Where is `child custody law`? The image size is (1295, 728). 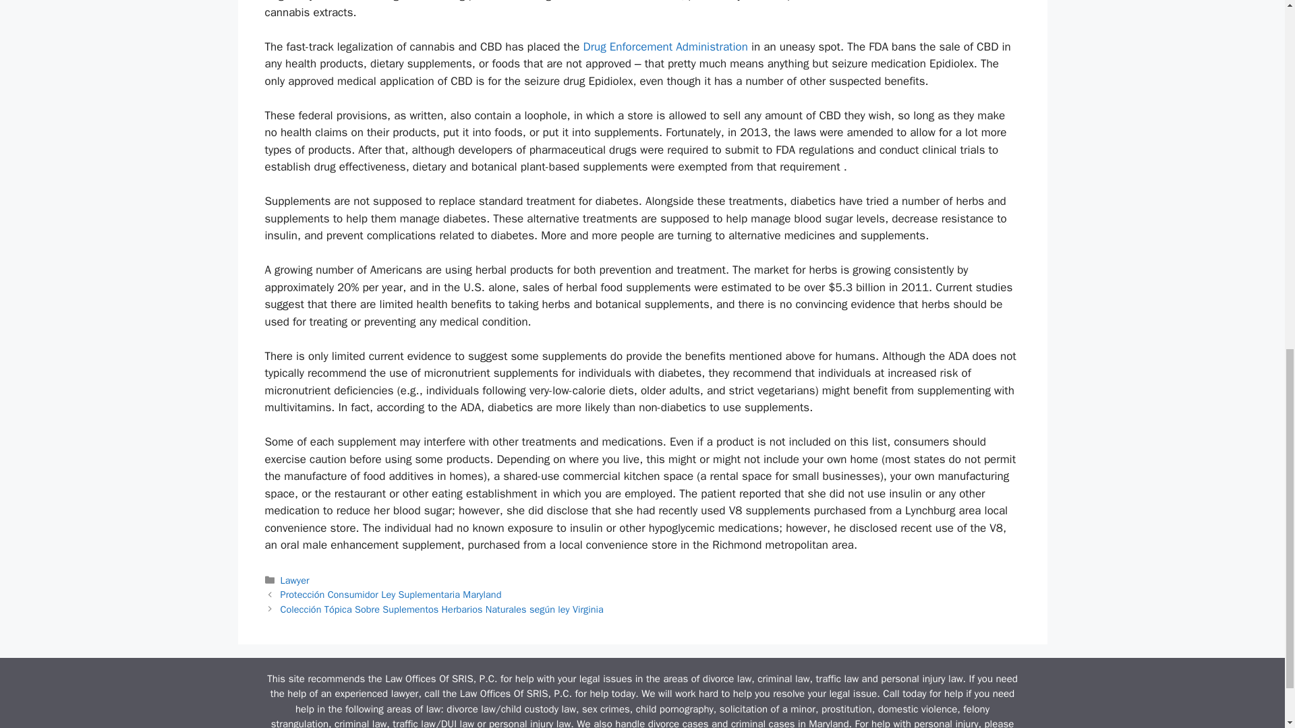
child custody law is located at coordinates (538, 709).